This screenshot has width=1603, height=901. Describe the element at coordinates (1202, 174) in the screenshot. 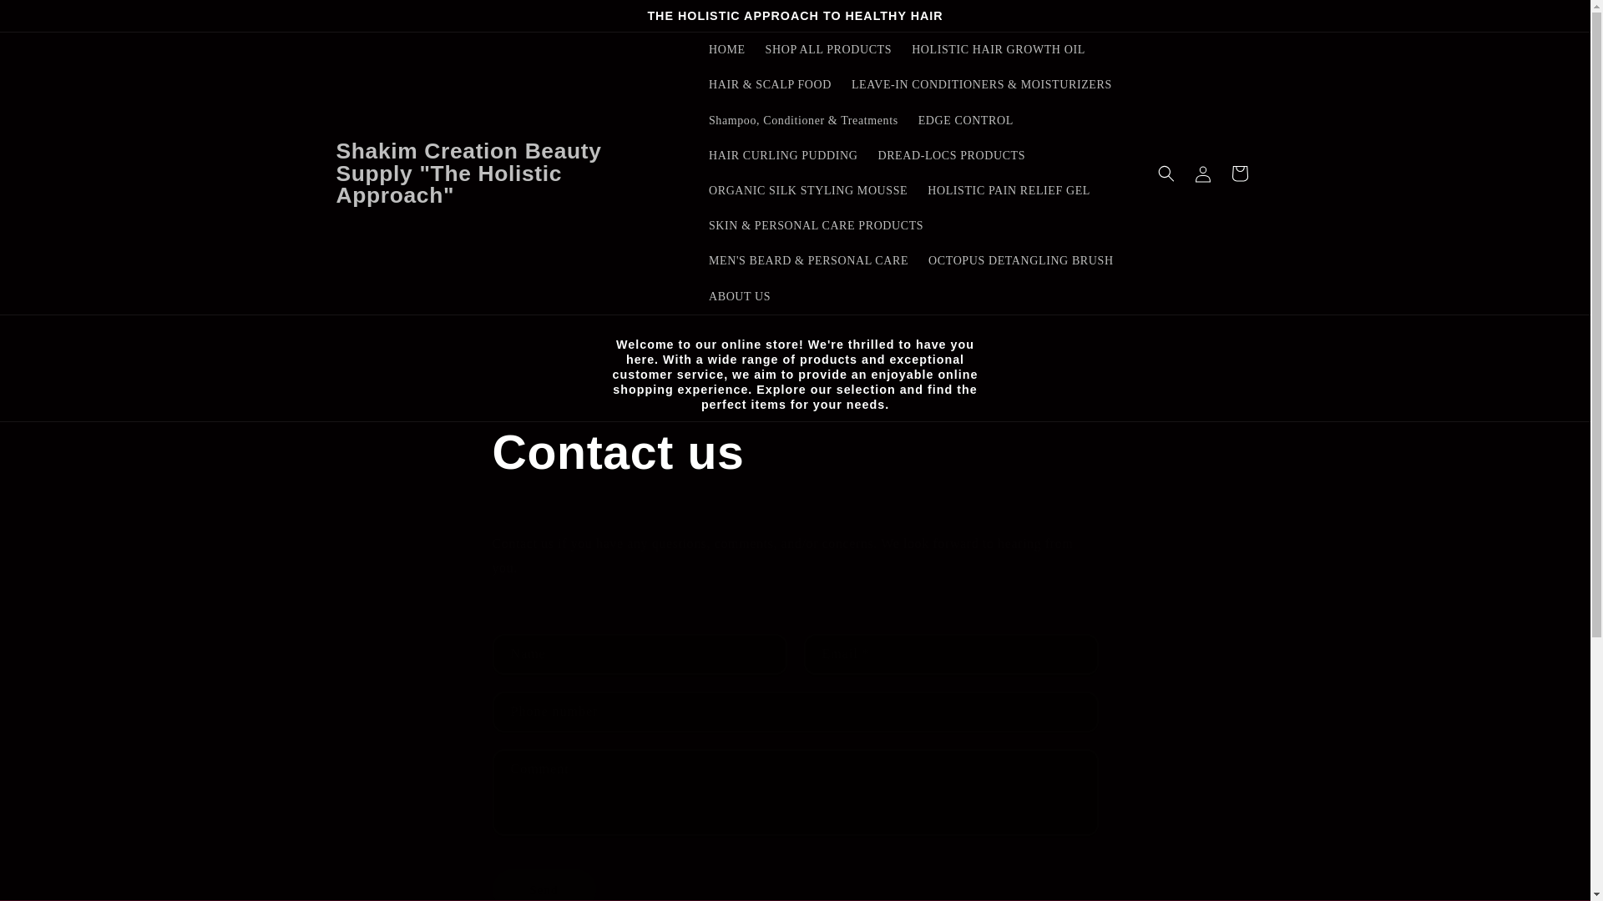

I see `Log in` at that location.